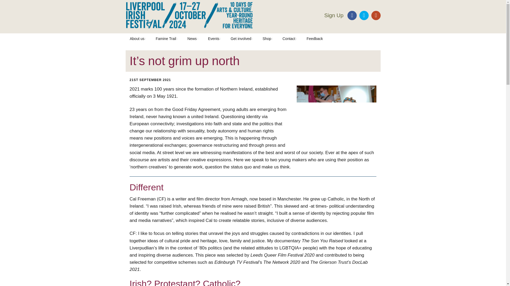  Describe the element at coordinates (193, 39) in the screenshot. I see `News` at that location.